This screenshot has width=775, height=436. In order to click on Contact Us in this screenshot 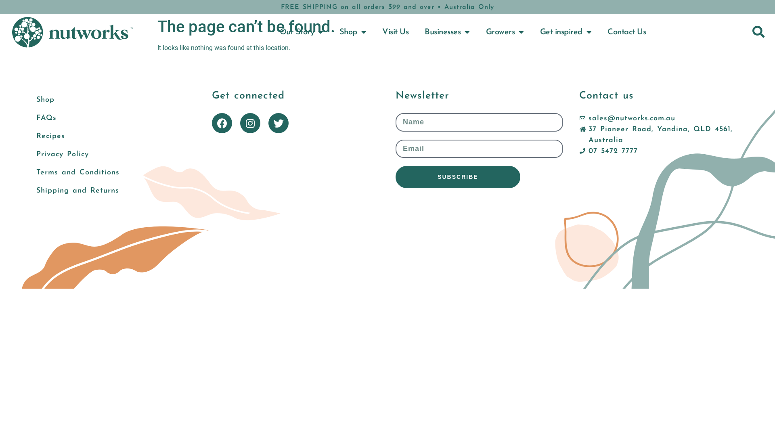, I will do `click(626, 32)`.